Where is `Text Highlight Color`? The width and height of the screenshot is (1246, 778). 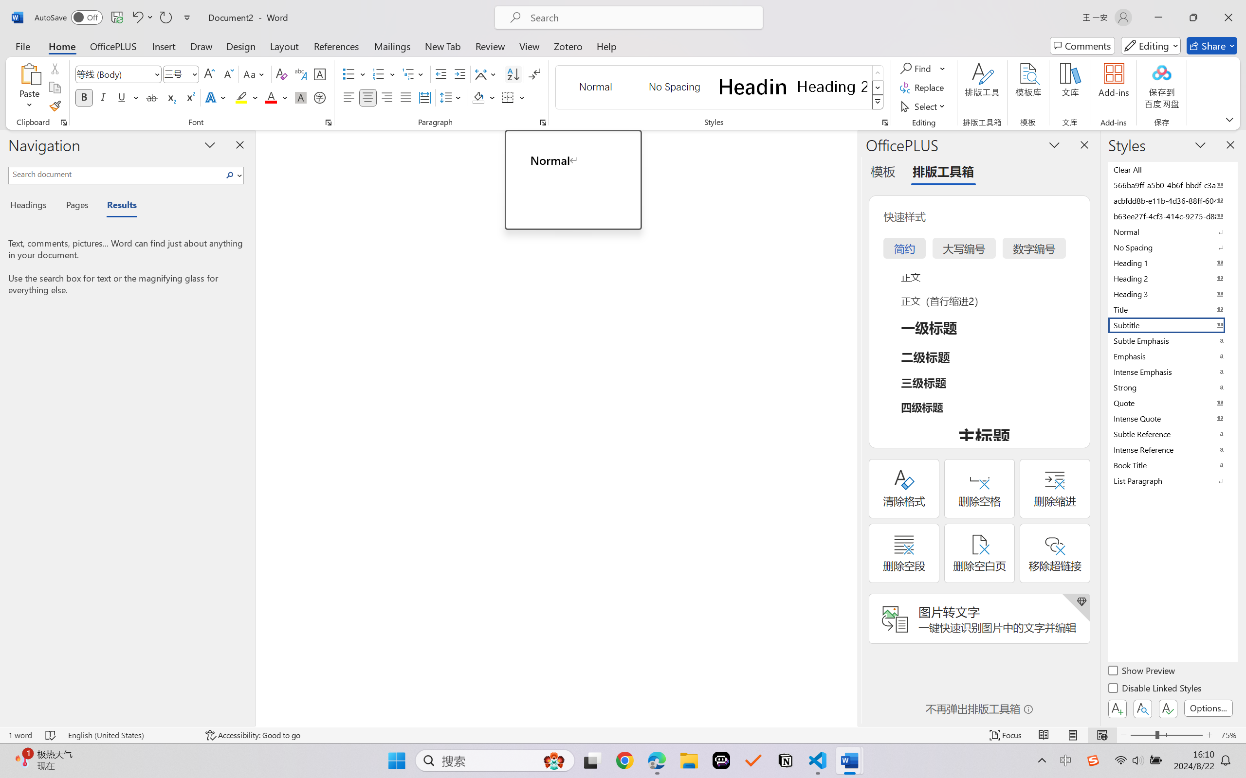 Text Highlight Color is located at coordinates (246, 97).